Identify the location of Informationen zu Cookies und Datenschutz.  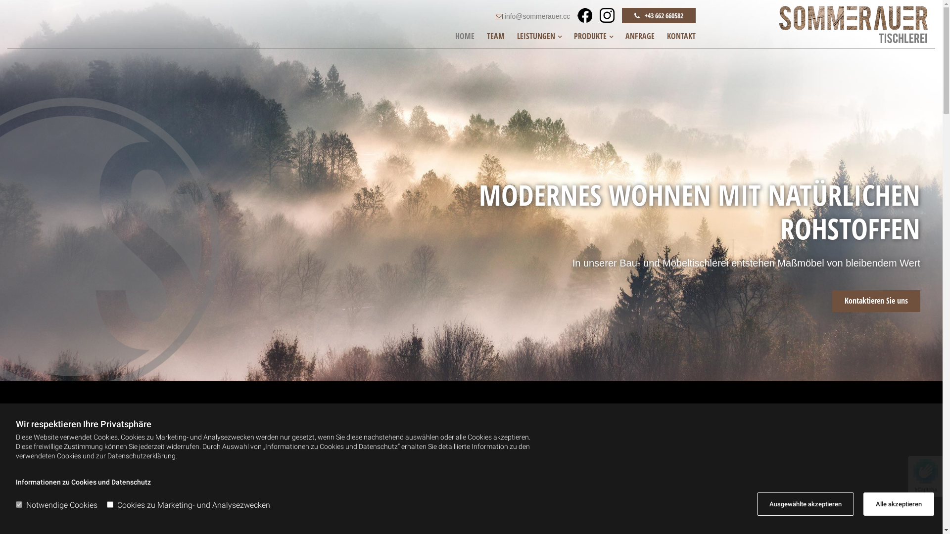
(83, 482).